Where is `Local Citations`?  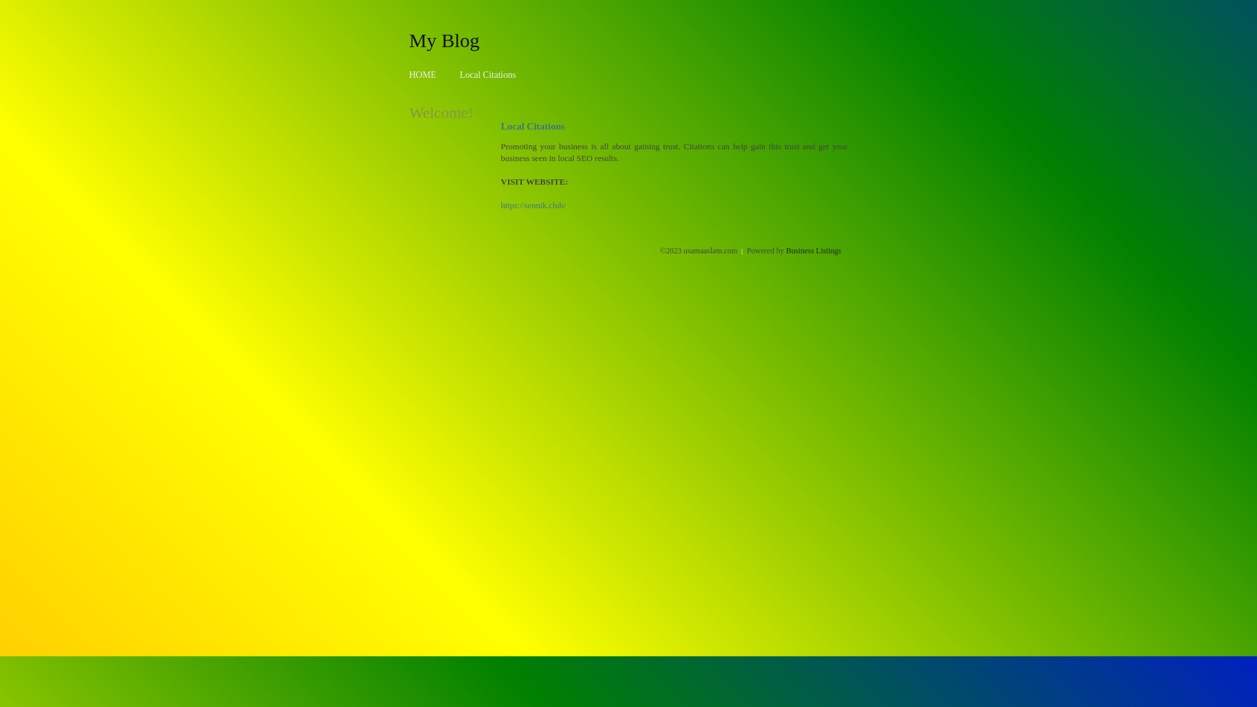
Local Citations is located at coordinates (488, 75).